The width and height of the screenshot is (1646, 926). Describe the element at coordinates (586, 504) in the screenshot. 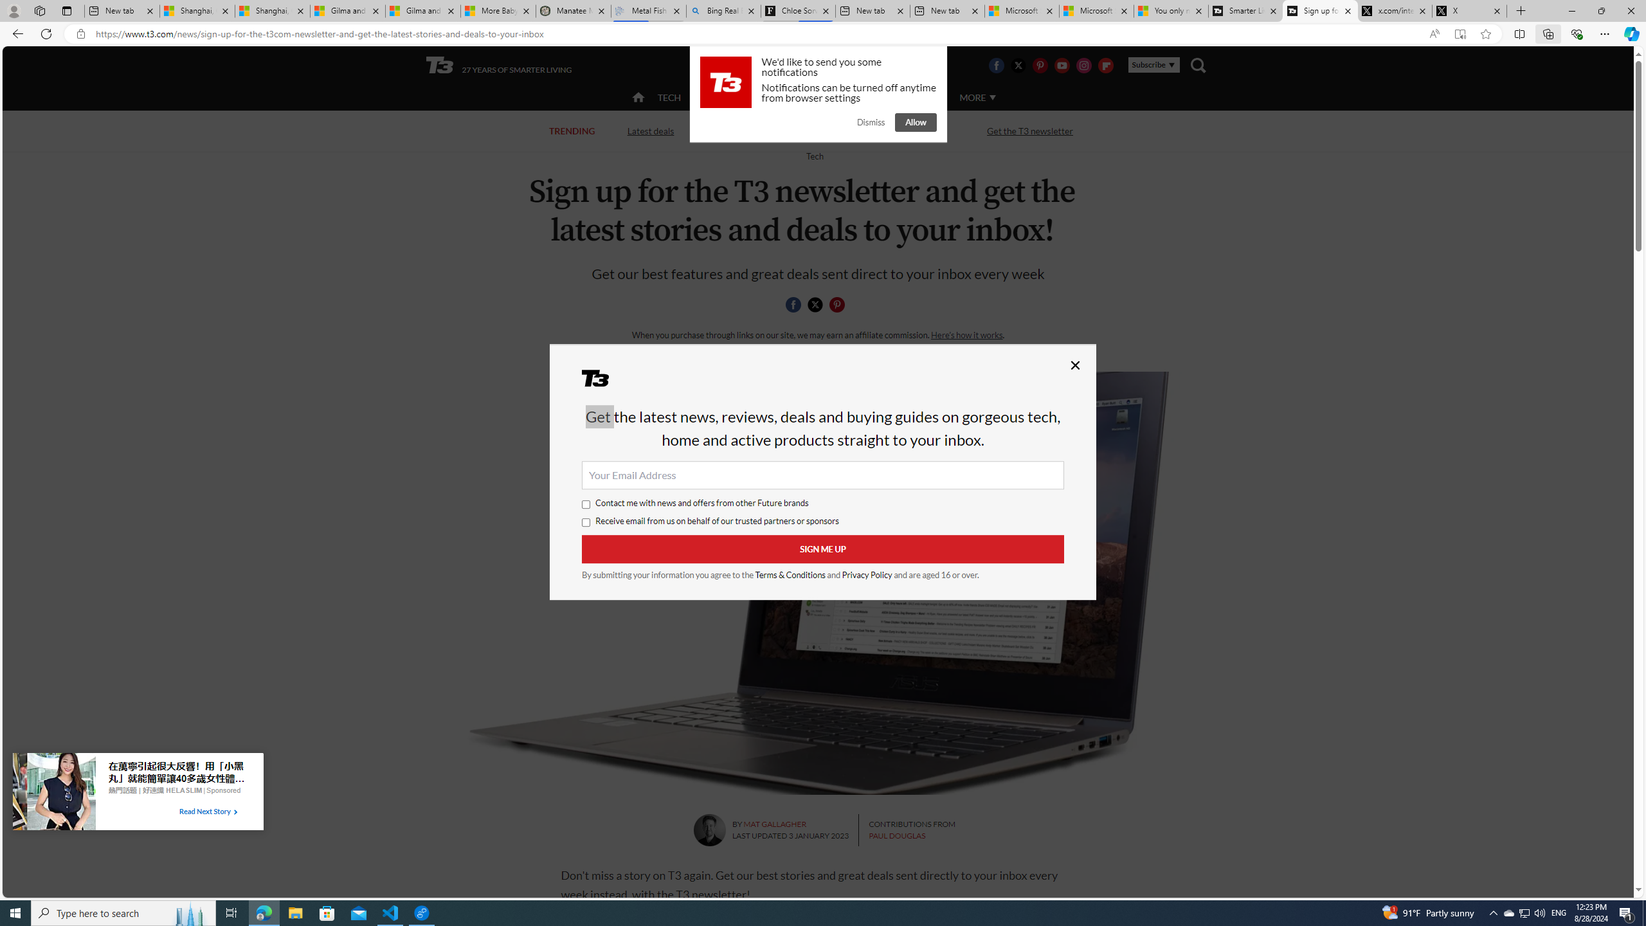

I see `Contact me with news and offers from other Future brands` at that location.